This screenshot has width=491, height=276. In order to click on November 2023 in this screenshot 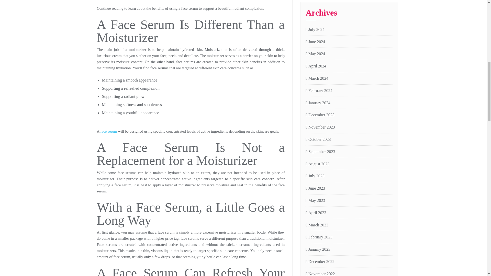, I will do `click(320, 127)`.